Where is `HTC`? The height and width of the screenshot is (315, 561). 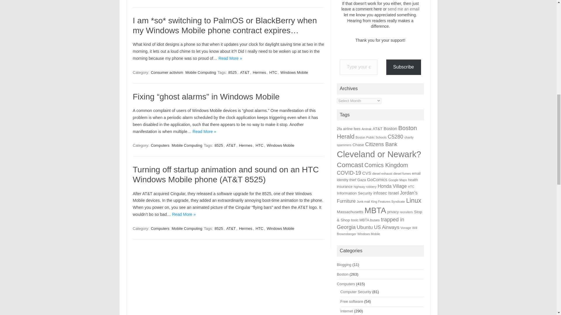 HTC is located at coordinates (273, 72).